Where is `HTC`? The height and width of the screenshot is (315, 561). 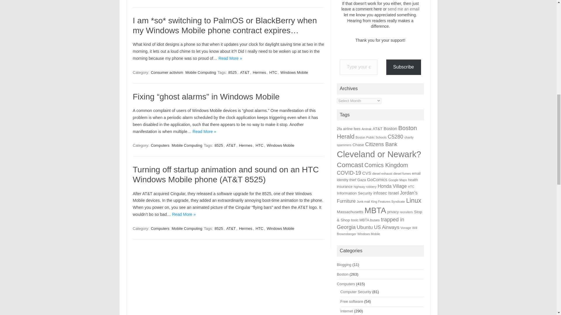 HTC is located at coordinates (273, 72).